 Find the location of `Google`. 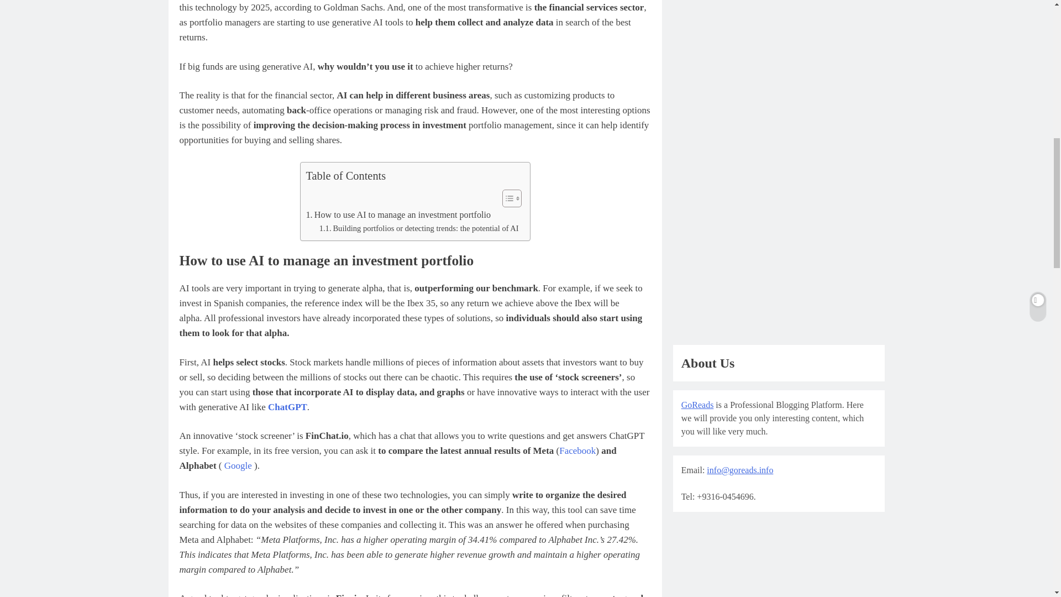

Google is located at coordinates (238, 465).